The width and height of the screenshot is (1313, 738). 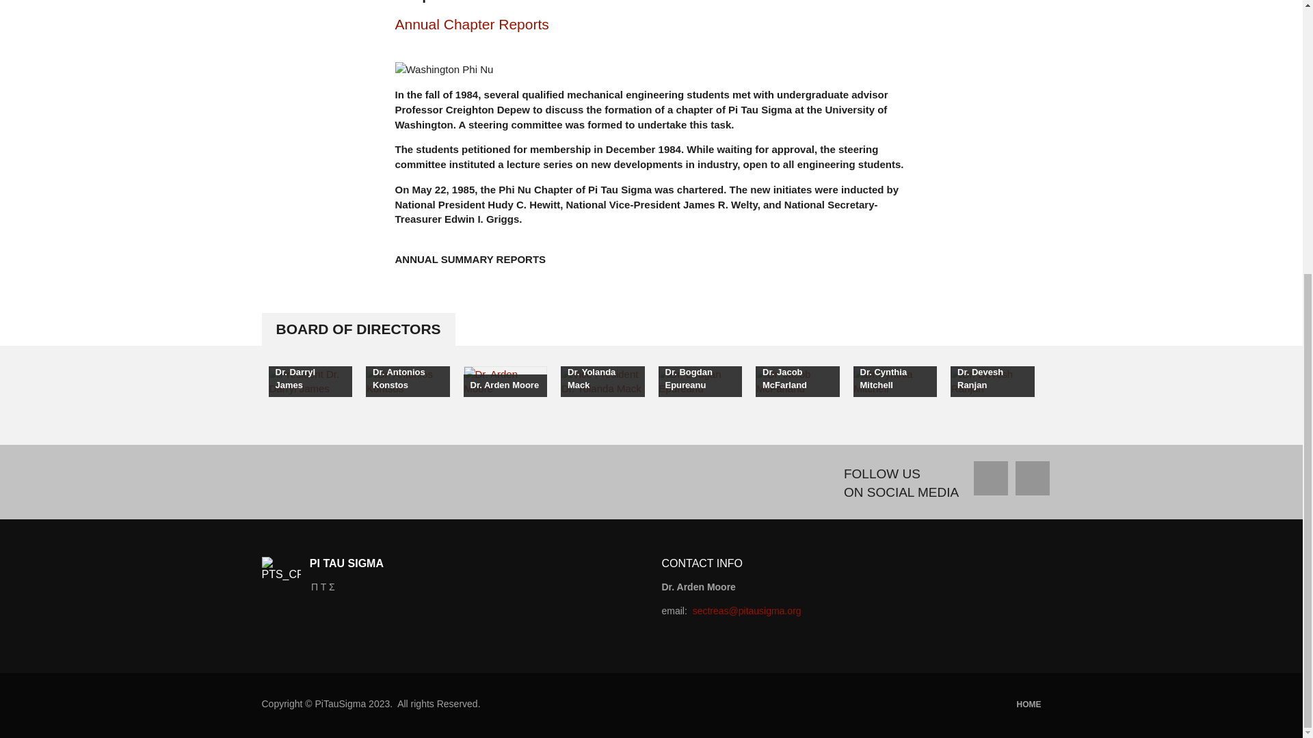 I want to click on Dr. Darryl James, so click(x=309, y=379).